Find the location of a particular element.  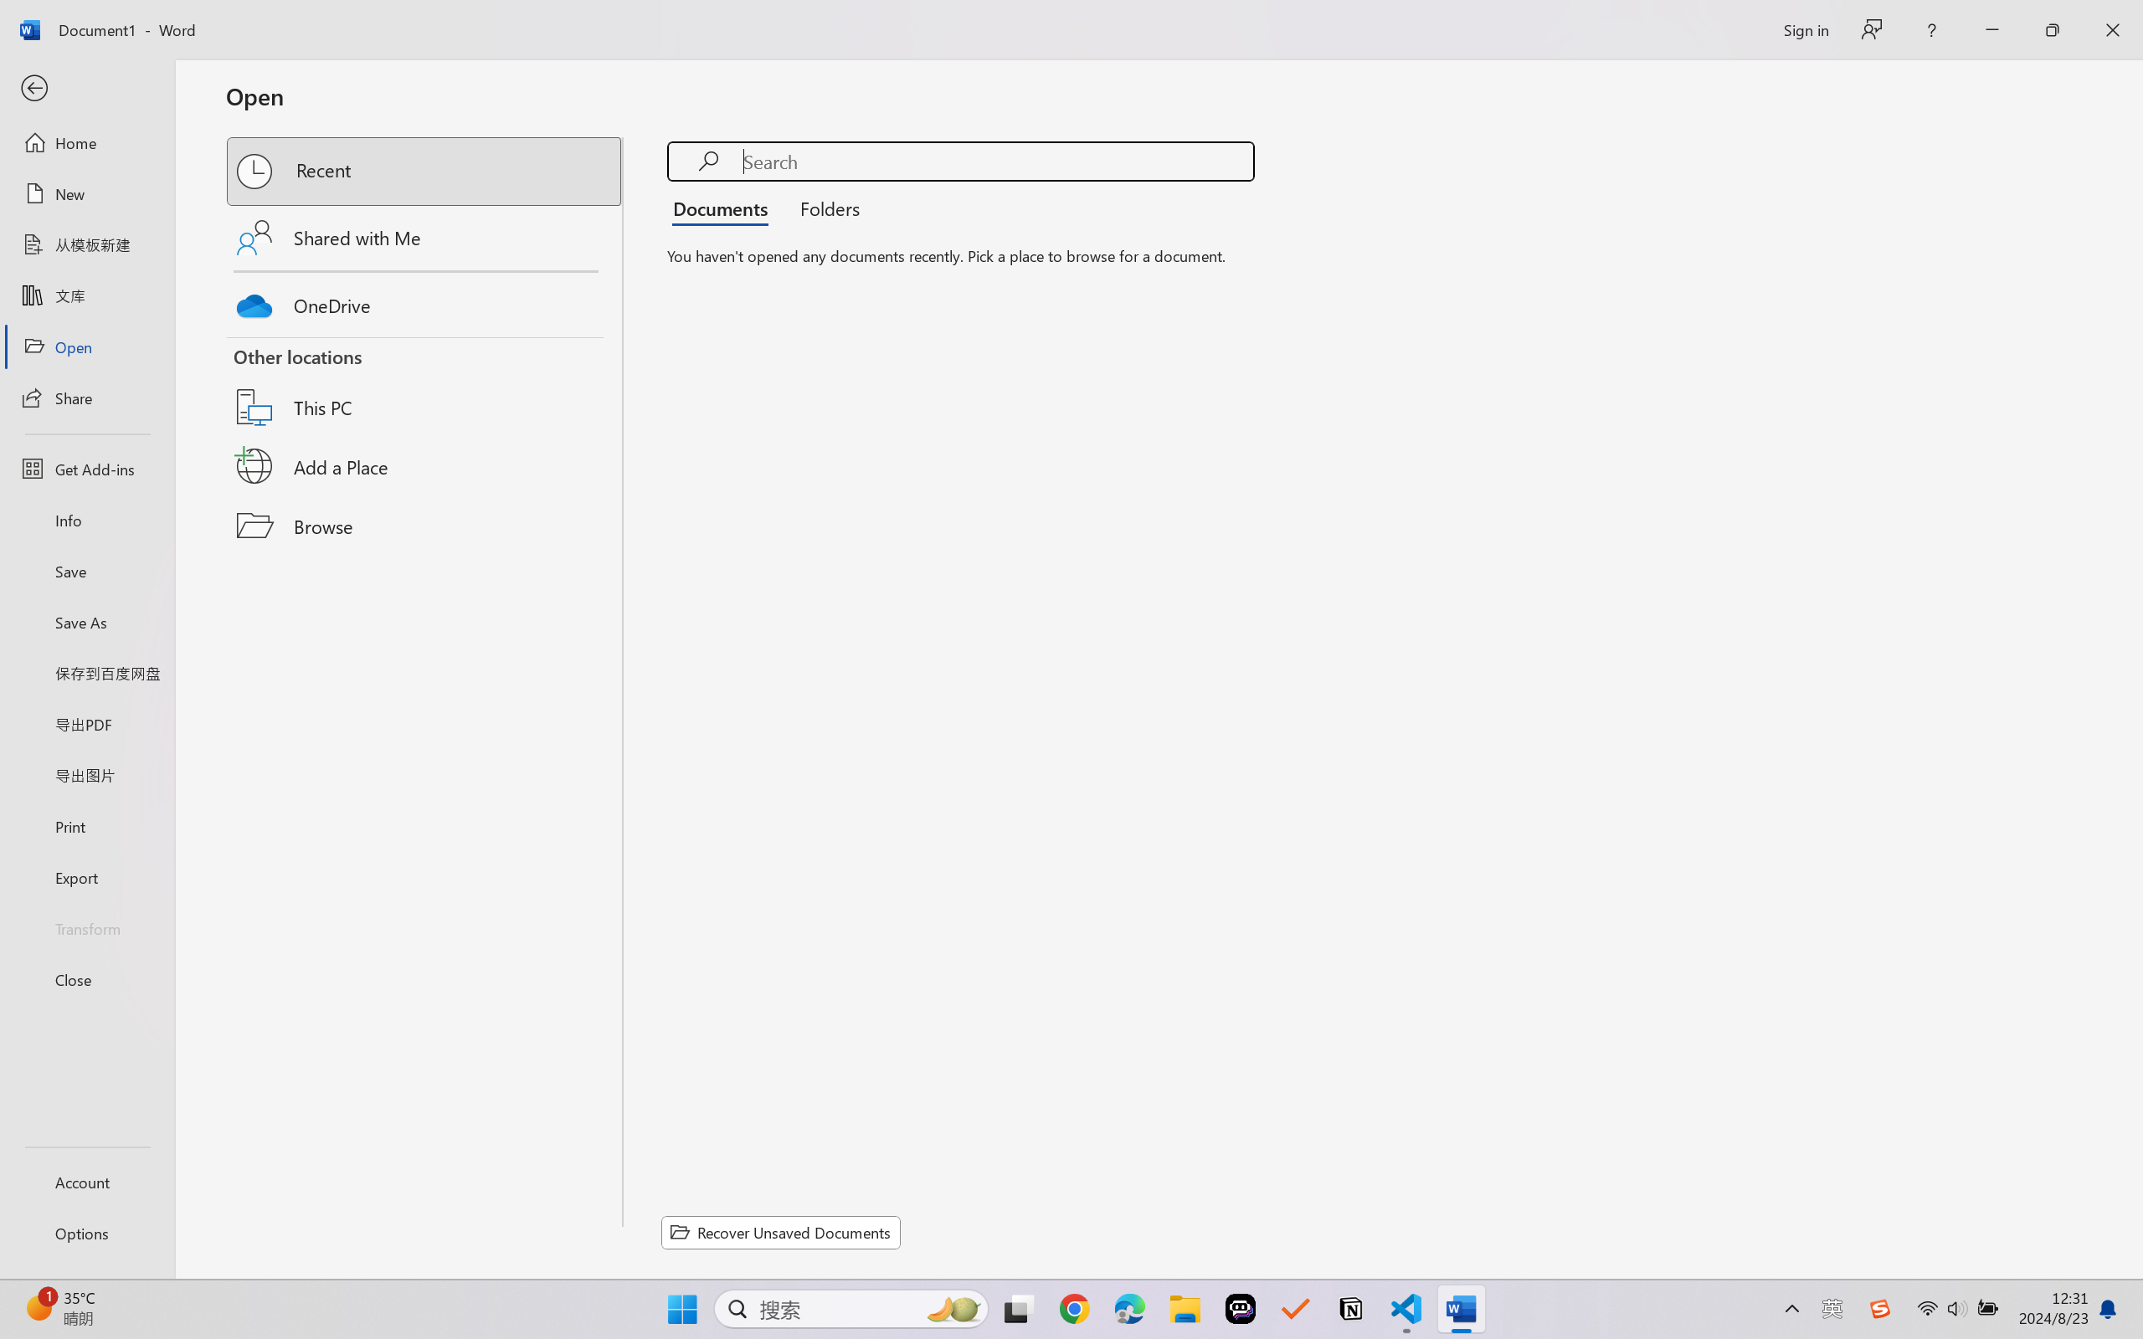

Recent is located at coordinates (425, 171).